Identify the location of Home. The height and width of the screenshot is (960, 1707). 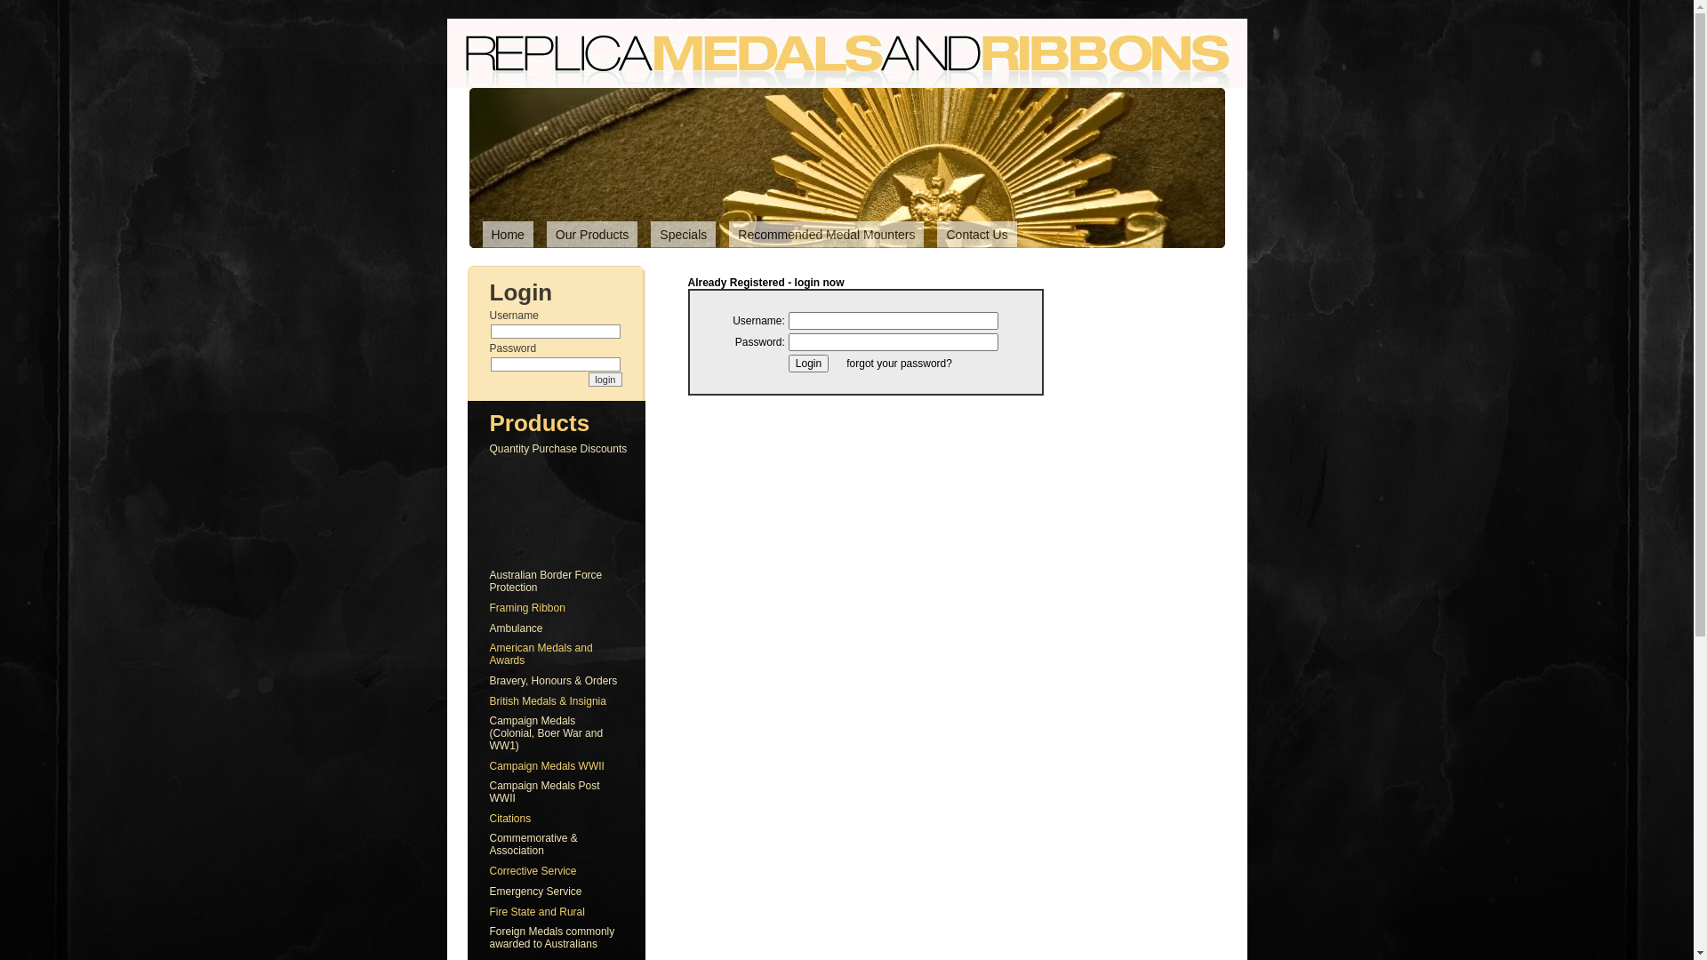
(507, 235).